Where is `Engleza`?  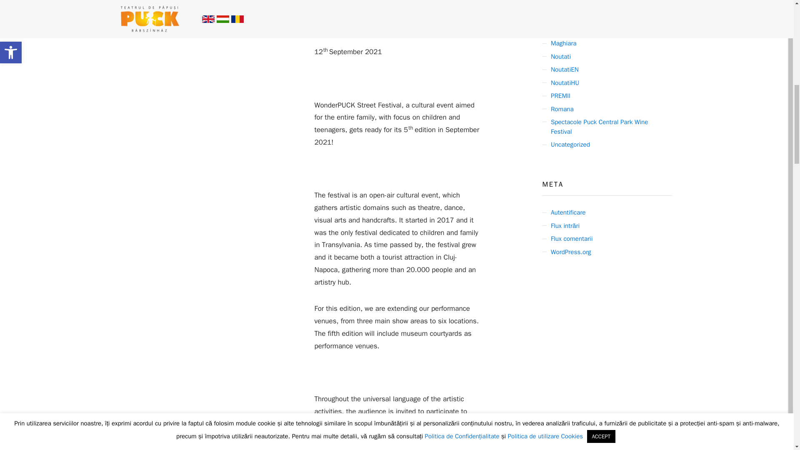
Engleza is located at coordinates (561, 30).